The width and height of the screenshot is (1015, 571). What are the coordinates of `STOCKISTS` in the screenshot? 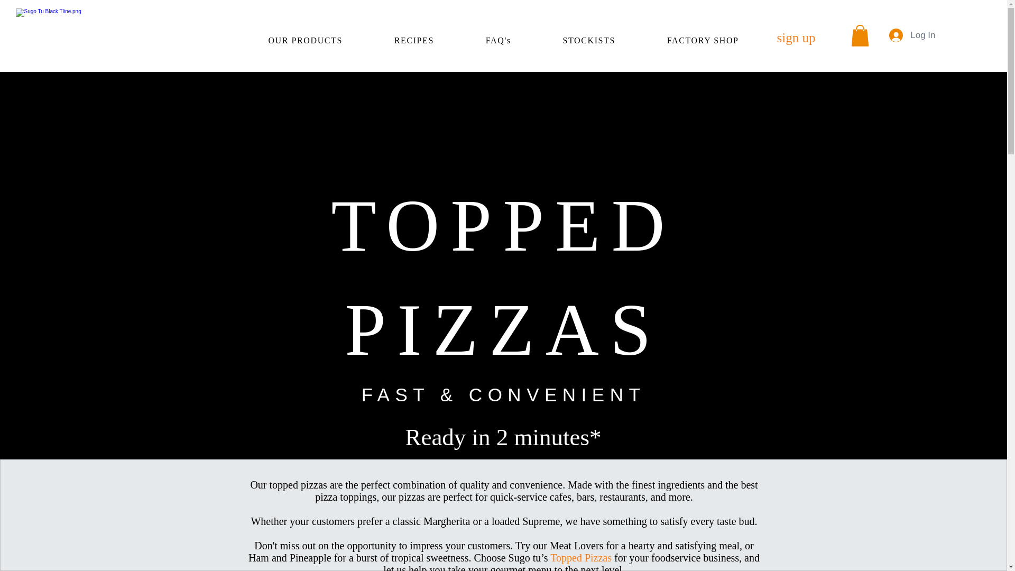 It's located at (589, 41).